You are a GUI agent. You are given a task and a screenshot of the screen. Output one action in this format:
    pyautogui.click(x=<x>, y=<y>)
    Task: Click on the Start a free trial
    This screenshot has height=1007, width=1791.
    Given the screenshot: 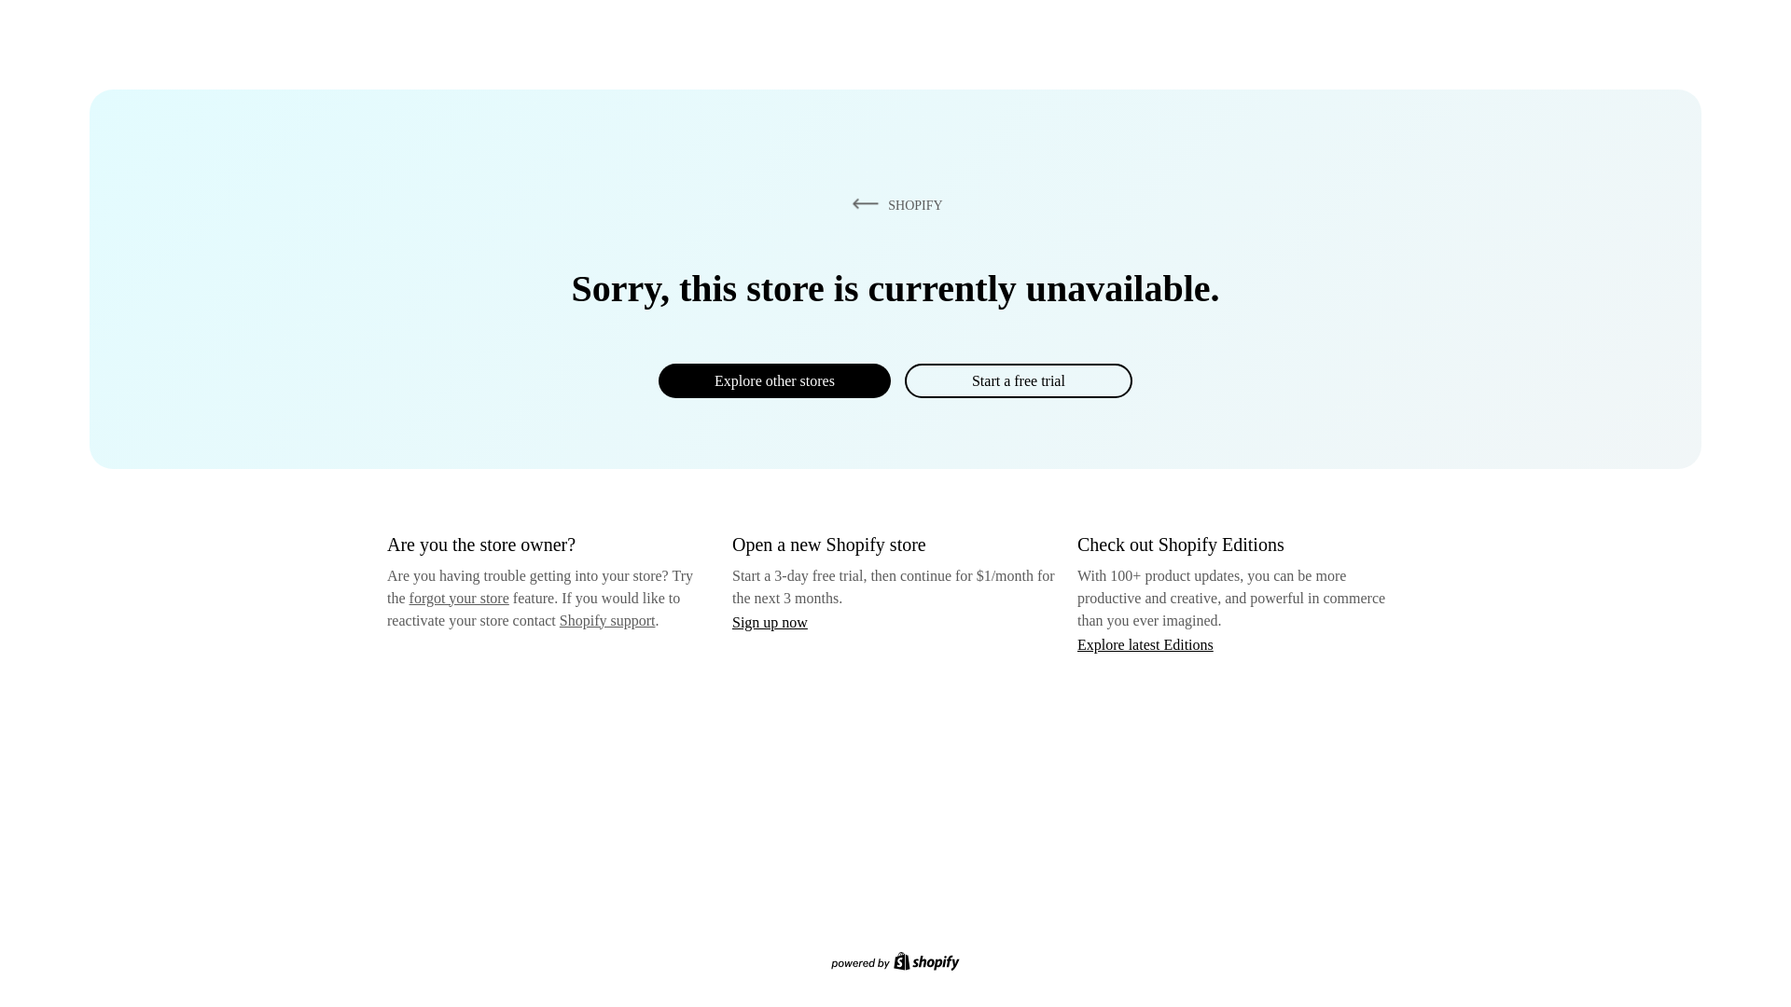 What is the action you would take?
    pyautogui.click(x=1018, y=380)
    